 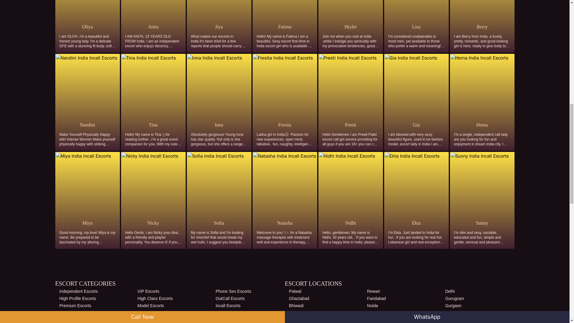 What do you see at coordinates (350, 27) in the screenshot?
I see `Skyler` at bounding box center [350, 27].